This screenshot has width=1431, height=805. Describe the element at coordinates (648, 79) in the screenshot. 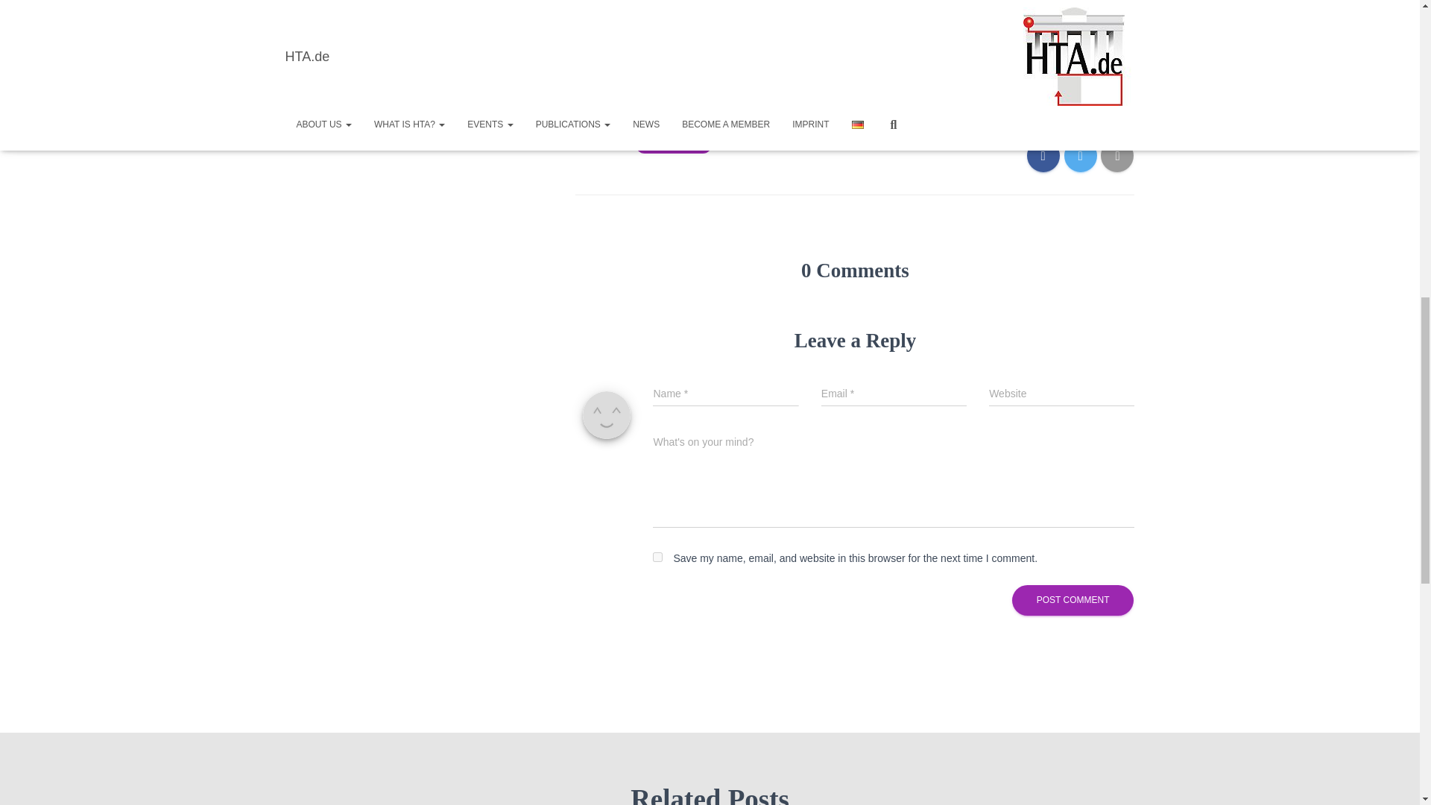

I see `press release` at that location.